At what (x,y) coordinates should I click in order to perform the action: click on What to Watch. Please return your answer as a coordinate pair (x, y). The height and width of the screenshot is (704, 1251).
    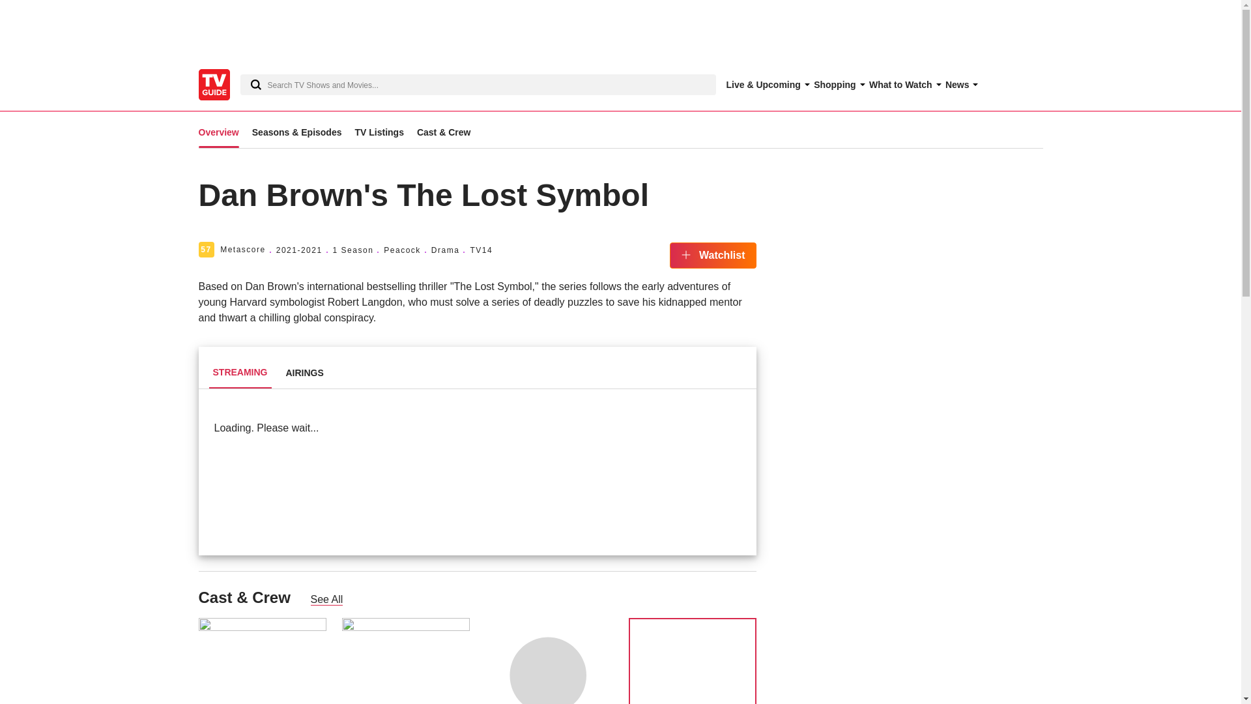
    Looking at the image, I should click on (903, 85).